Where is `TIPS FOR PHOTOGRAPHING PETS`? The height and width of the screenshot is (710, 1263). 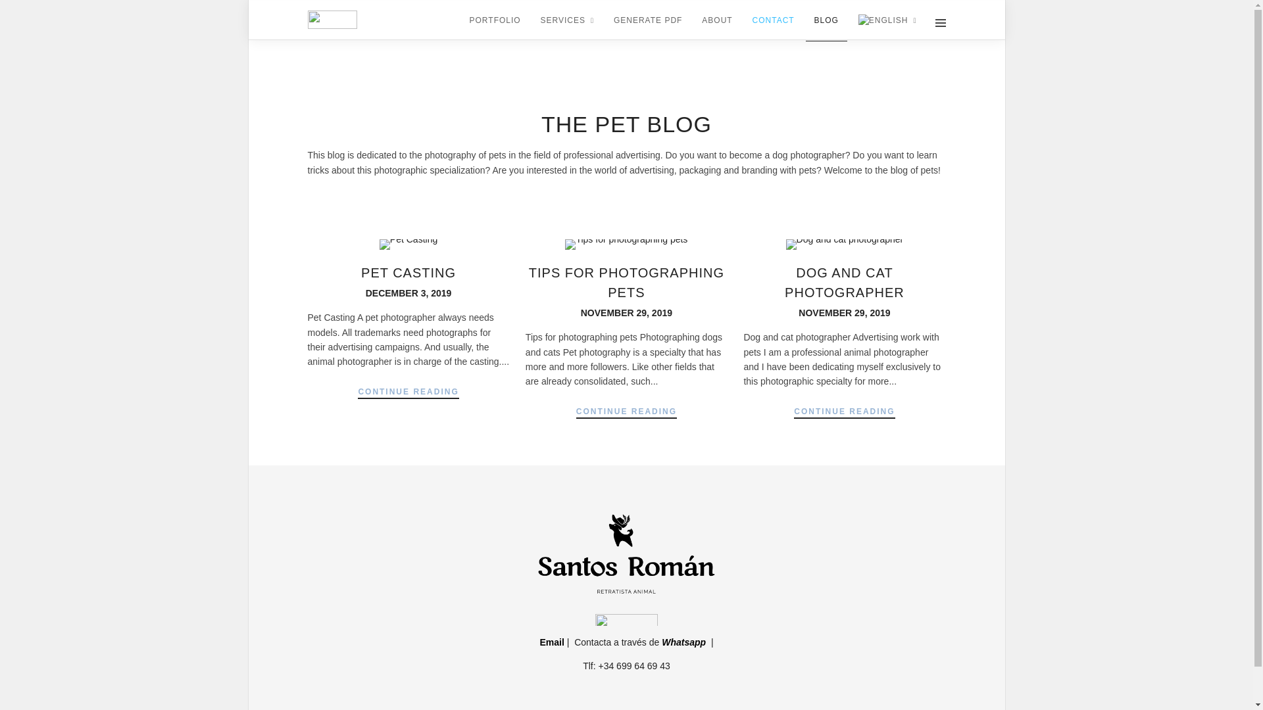 TIPS FOR PHOTOGRAPHING PETS is located at coordinates (626, 282).